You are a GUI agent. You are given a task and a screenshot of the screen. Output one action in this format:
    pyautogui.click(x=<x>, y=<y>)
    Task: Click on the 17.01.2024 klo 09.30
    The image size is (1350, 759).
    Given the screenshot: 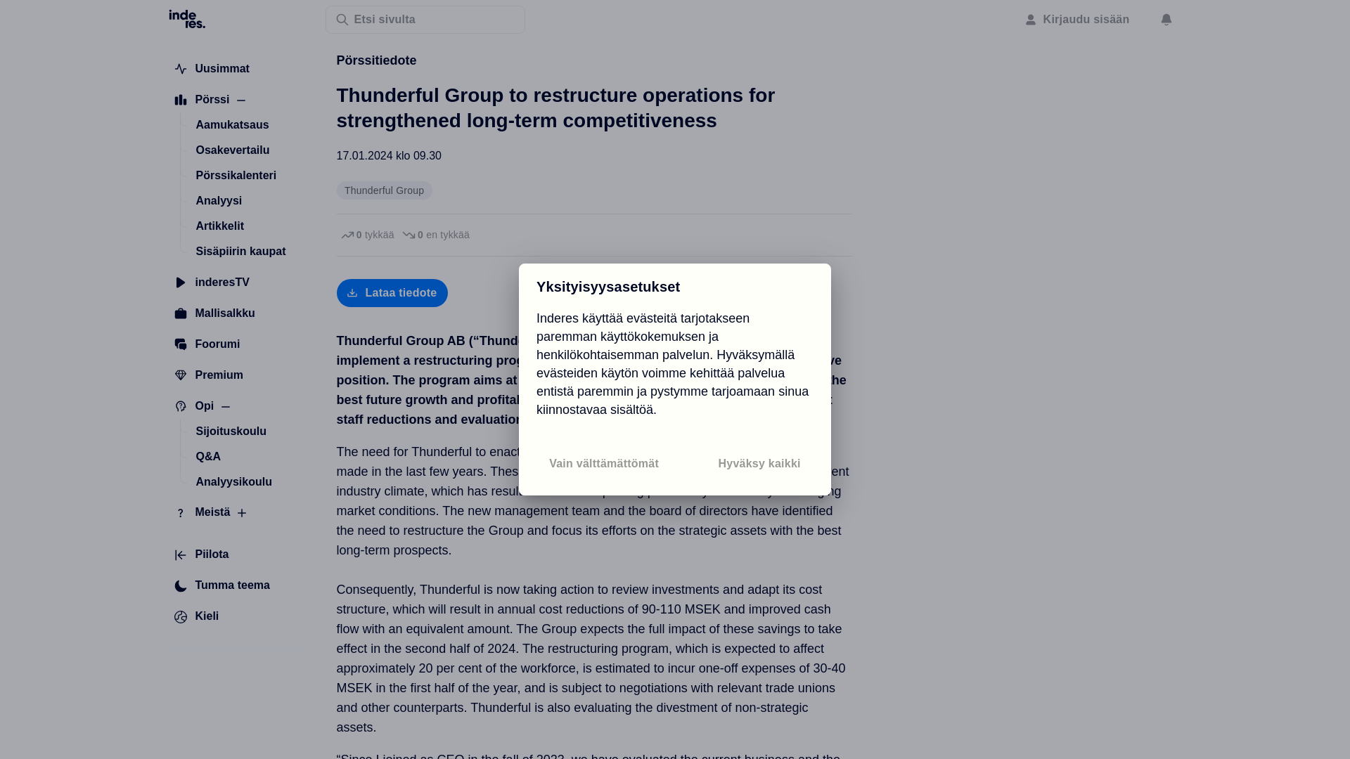 What is the action you would take?
    pyautogui.click(x=388, y=156)
    